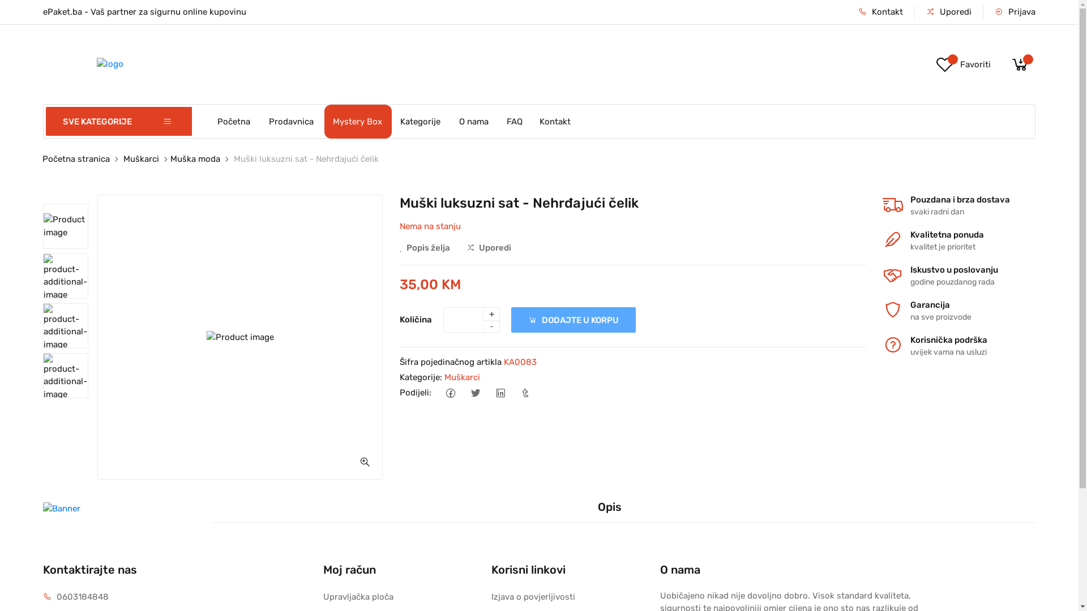 The height and width of the screenshot is (611, 1087). I want to click on Mystery Box, so click(358, 121).